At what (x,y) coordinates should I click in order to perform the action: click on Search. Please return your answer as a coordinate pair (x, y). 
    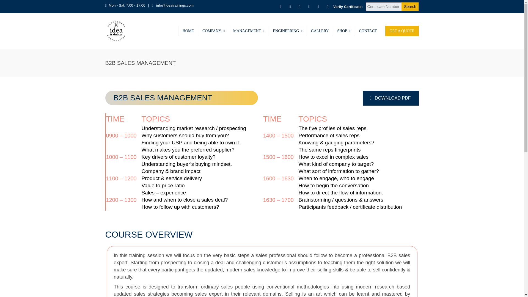
    Looking at the image, I should click on (410, 6).